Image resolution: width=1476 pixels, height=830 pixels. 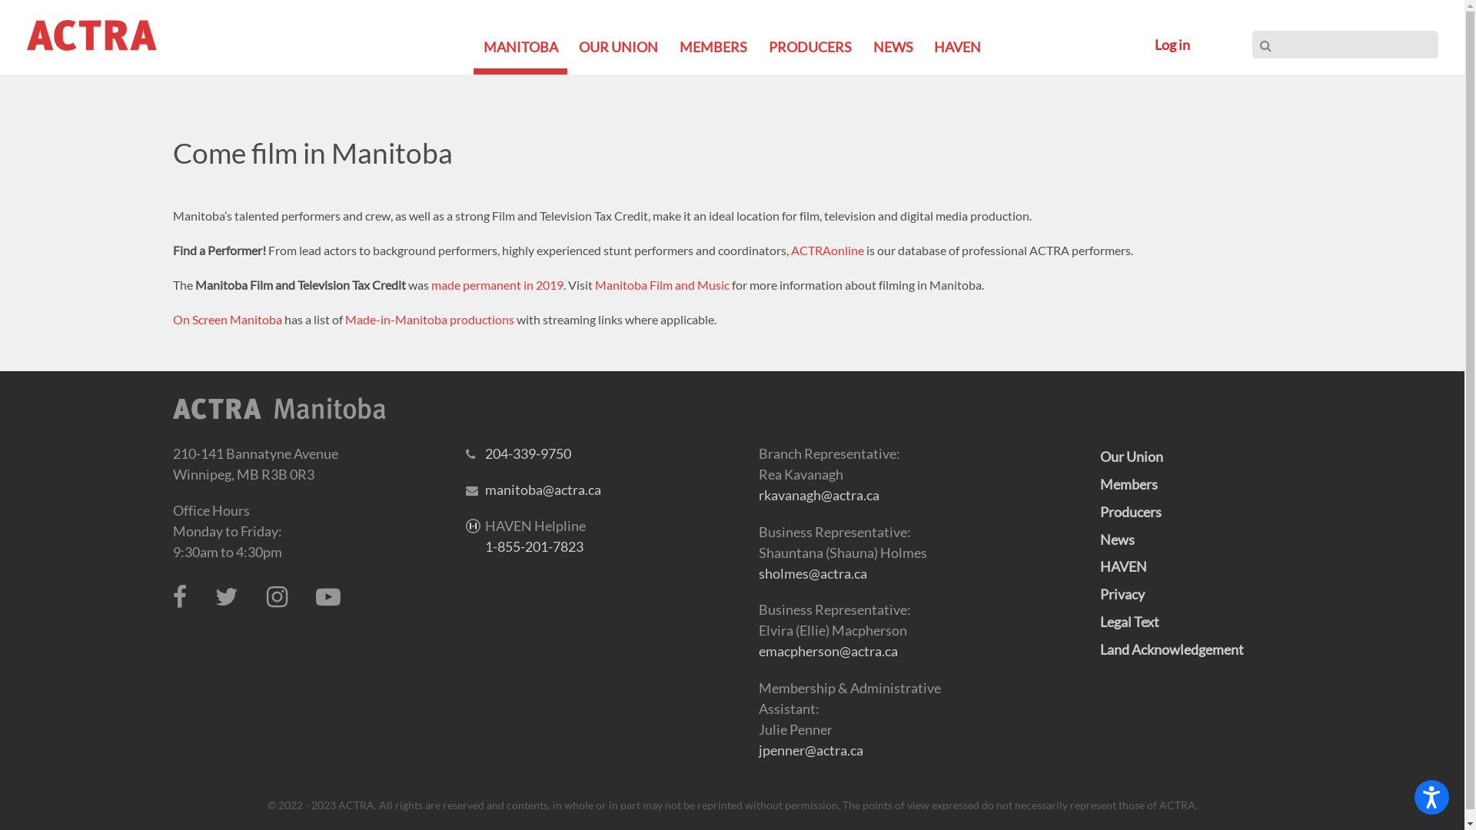 I want to click on Legal Text, so click(x=1129, y=622).